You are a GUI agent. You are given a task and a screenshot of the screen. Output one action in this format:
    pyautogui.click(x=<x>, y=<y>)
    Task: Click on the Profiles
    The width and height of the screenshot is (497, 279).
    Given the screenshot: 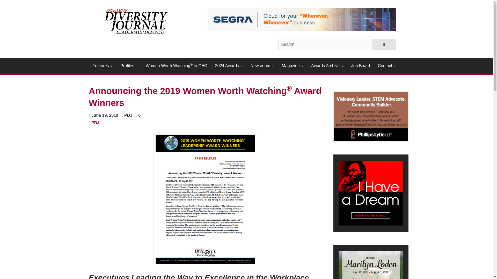 What is the action you would take?
    pyautogui.click(x=129, y=66)
    